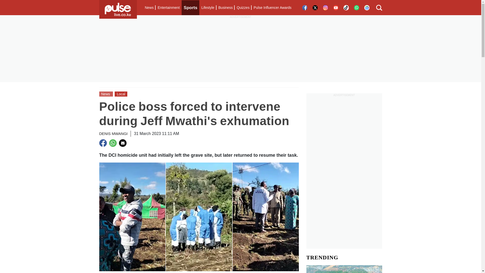 The width and height of the screenshot is (485, 273). Describe the element at coordinates (272, 8) in the screenshot. I see `Pulse Influencer Awards` at that location.